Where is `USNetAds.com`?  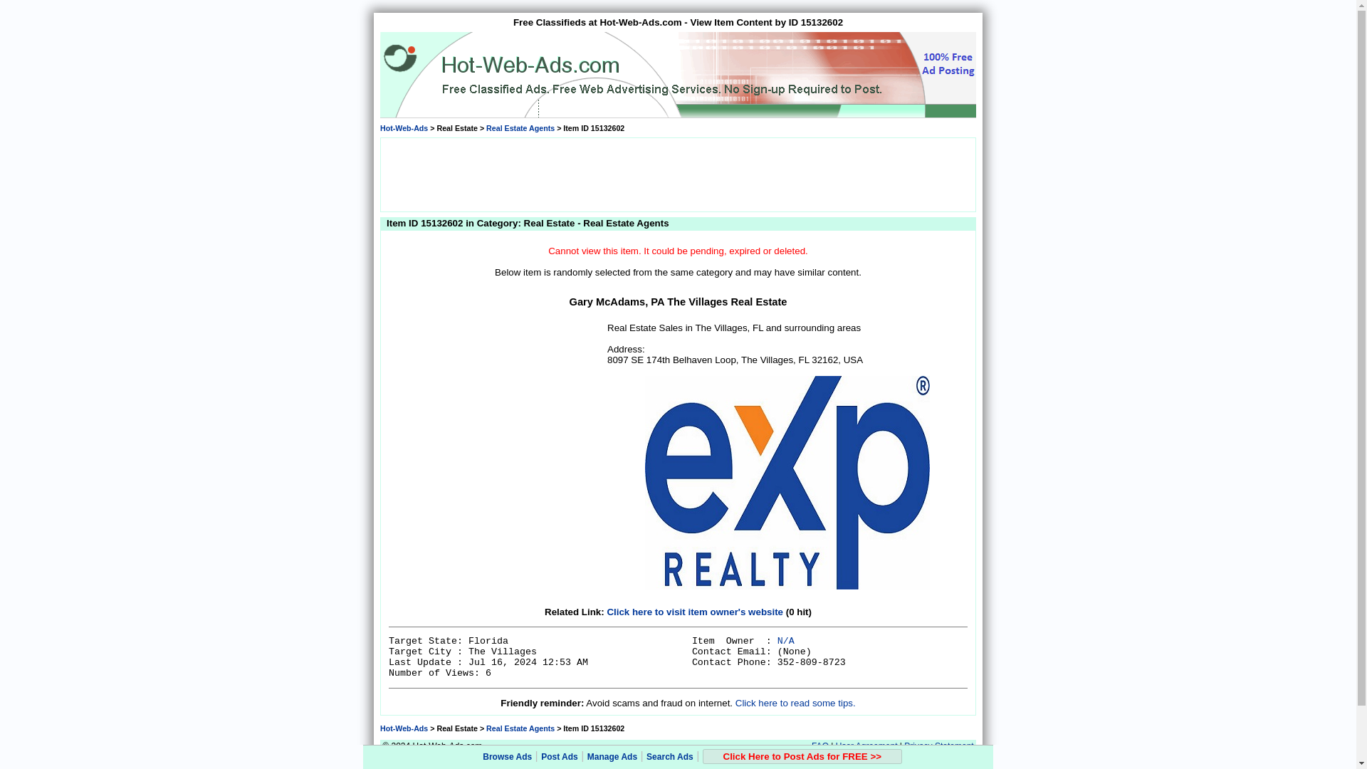 USNetAds.com is located at coordinates (491, 762).